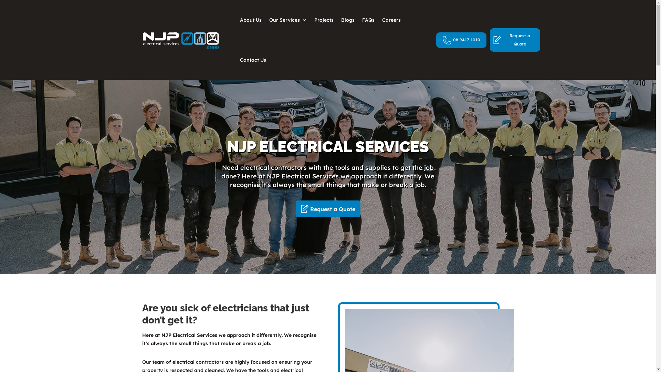  What do you see at coordinates (391, 20) in the screenshot?
I see `Careers` at bounding box center [391, 20].